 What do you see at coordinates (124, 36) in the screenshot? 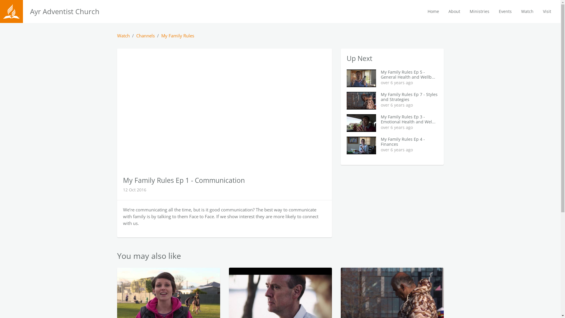
I see `Watch` at bounding box center [124, 36].